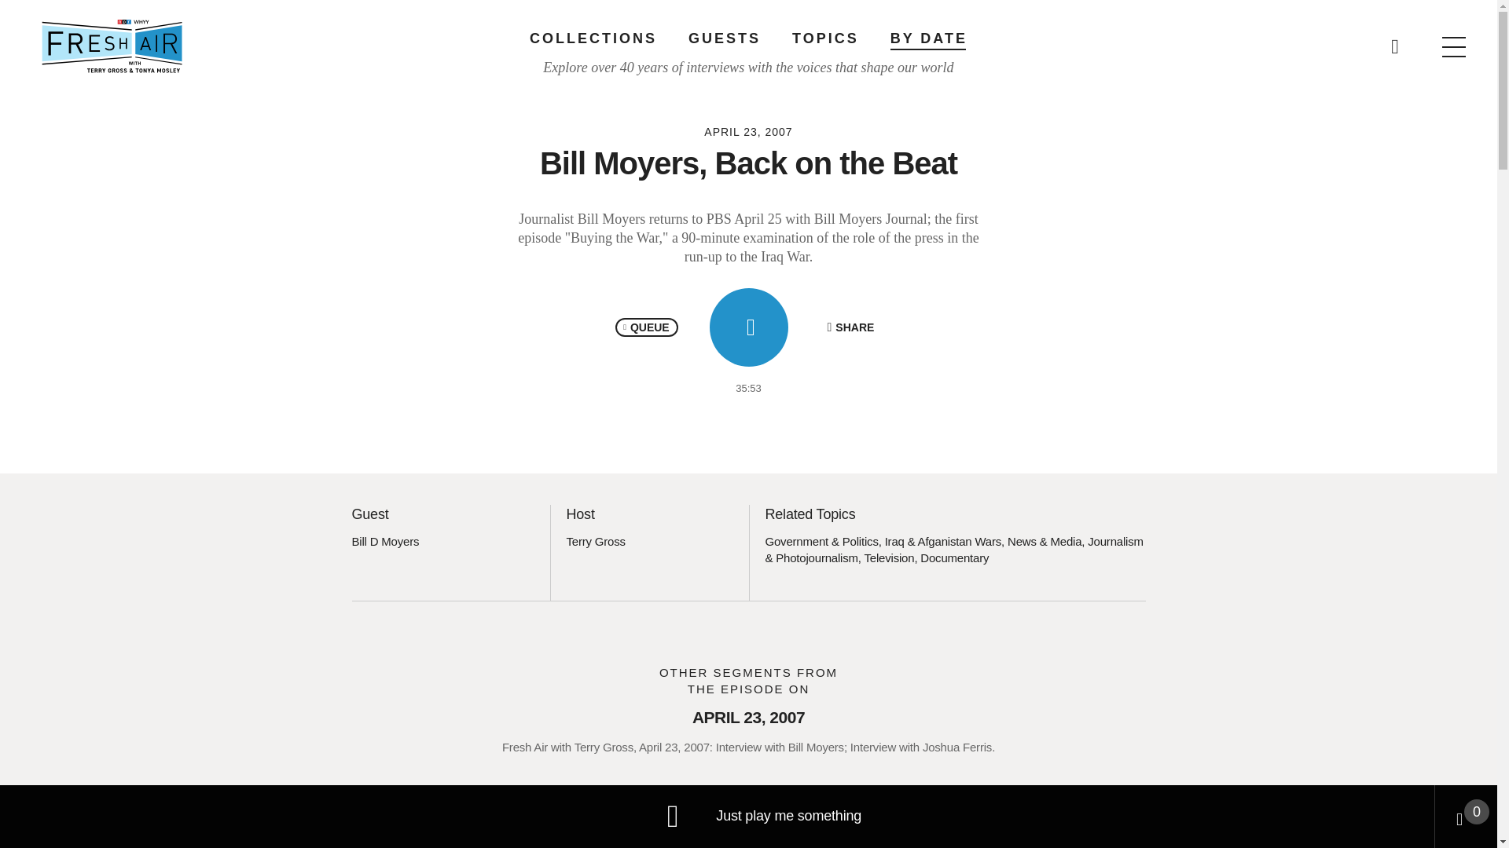  Describe the element at coordinates (593, 38) in the screenshot. I see `COLLECTIONS` at that location.